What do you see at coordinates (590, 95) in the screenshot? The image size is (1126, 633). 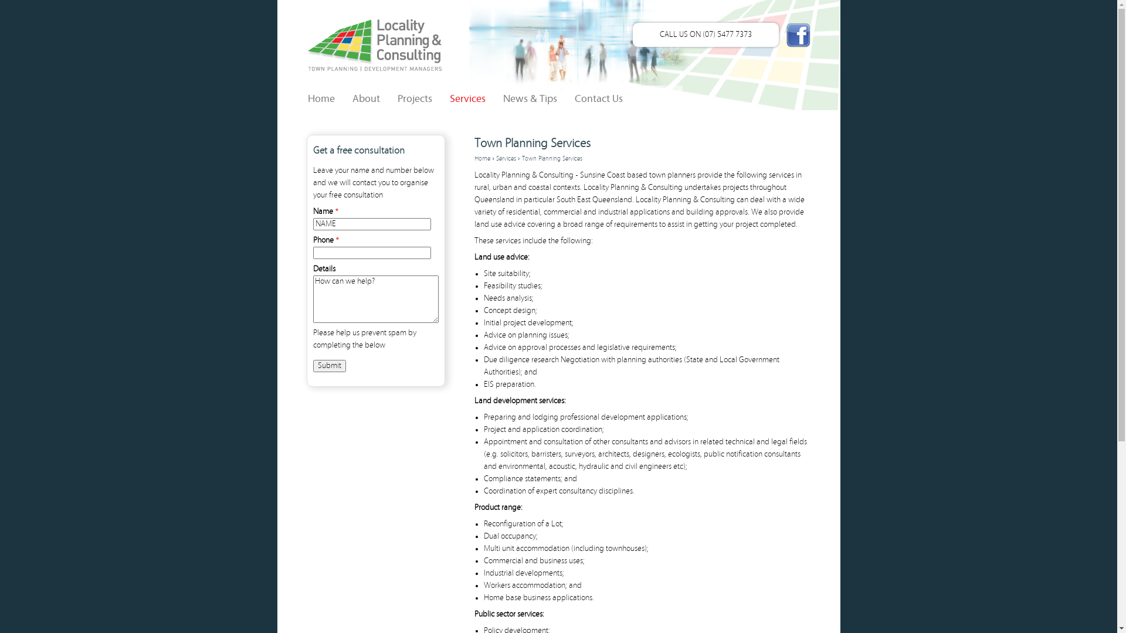 I see `Contact Us` at bounding box center [590, 95].